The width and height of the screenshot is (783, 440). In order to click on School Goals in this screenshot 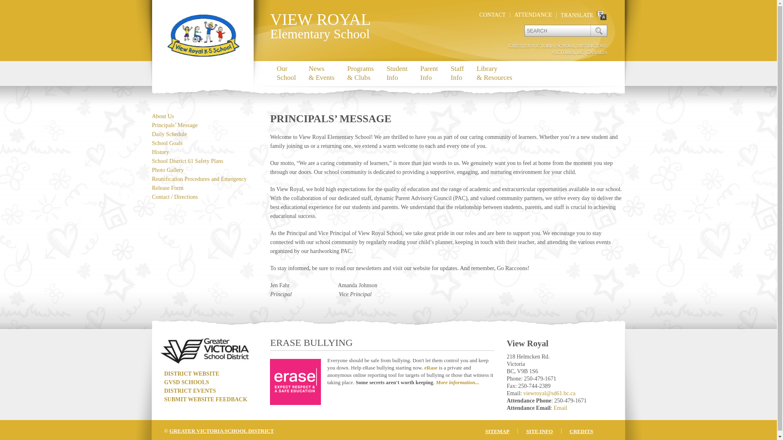, I will do `click(167, 143)`.